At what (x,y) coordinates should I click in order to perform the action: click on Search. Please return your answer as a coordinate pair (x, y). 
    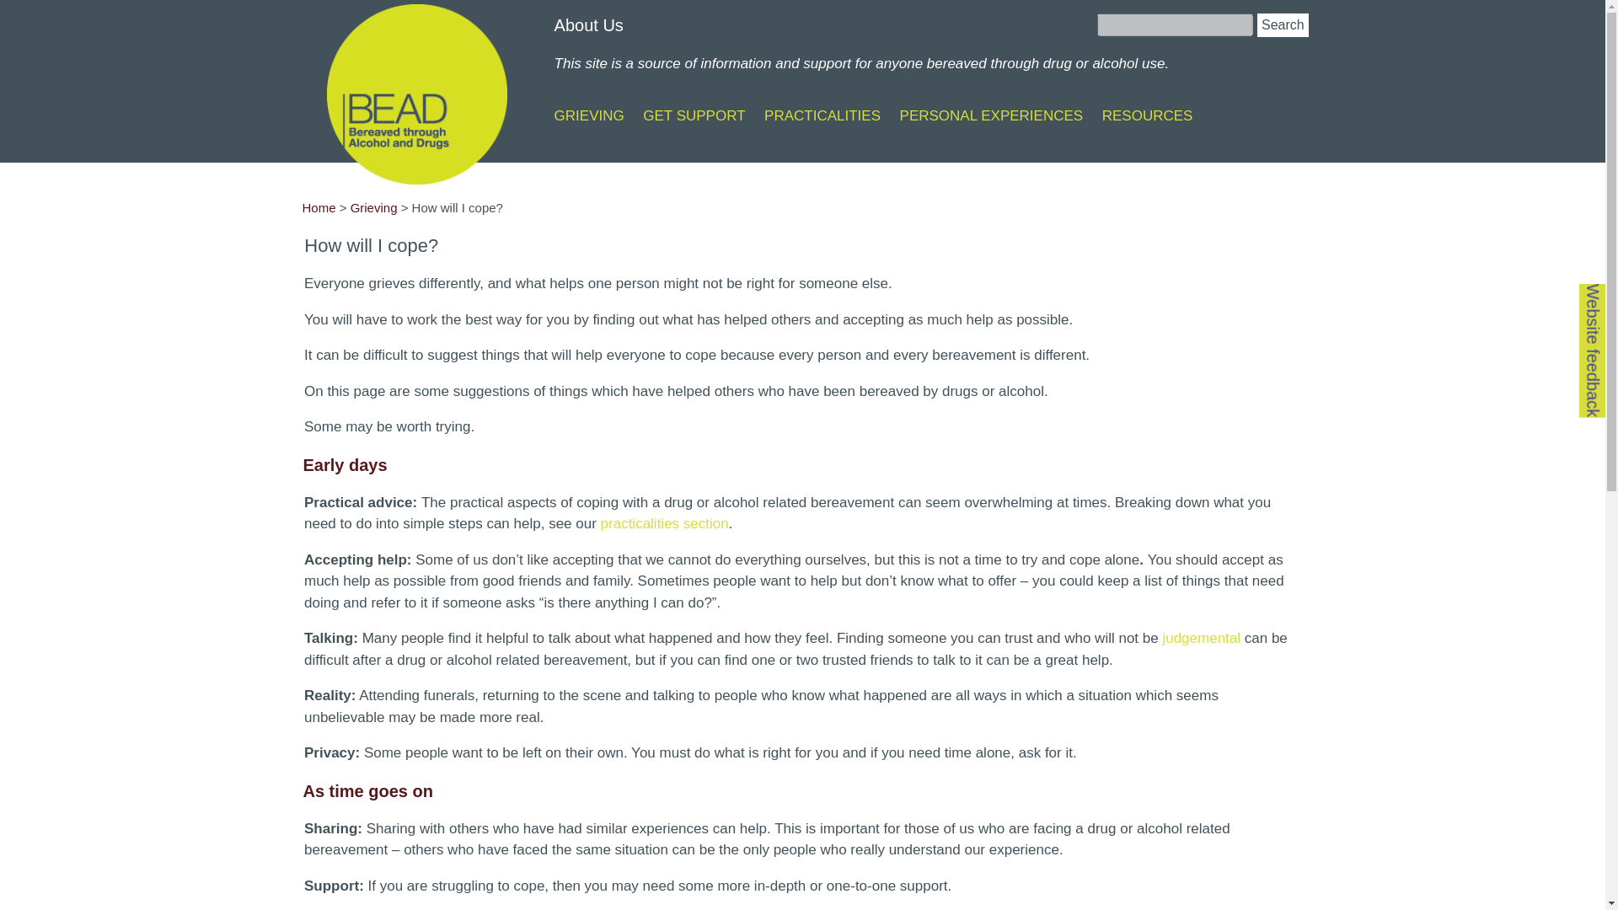
    Looking at the image, I should click on (1282, 25).